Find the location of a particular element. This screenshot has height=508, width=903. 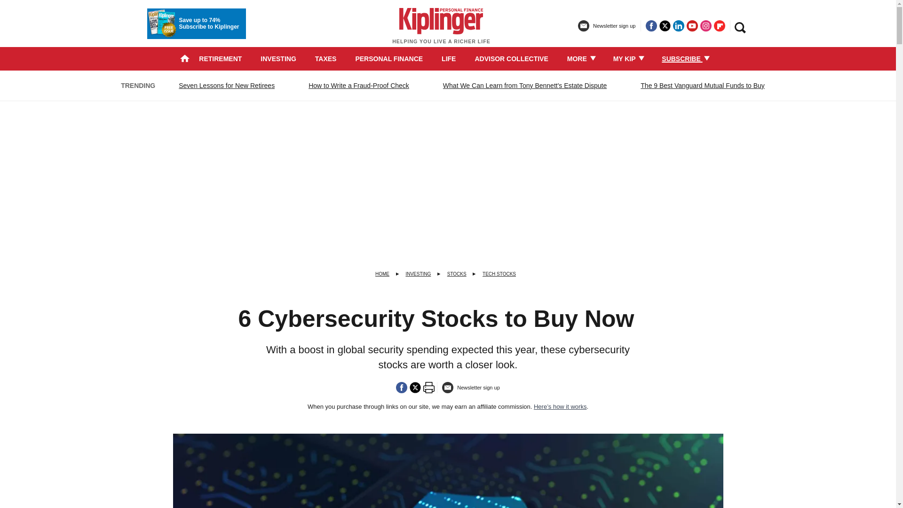

INVESTING is located at coordinates (278, 58).